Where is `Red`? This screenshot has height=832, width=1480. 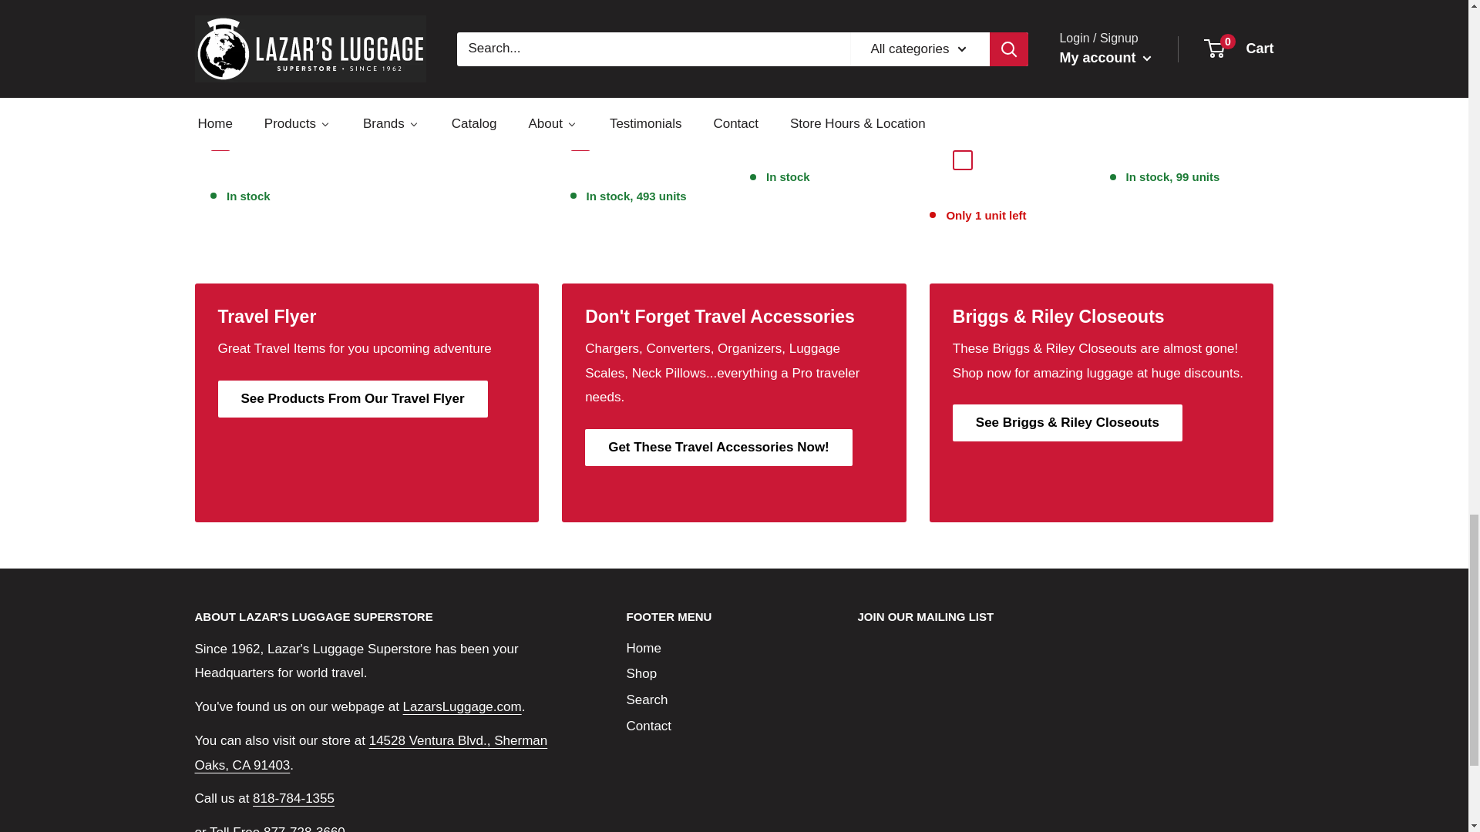
Red is located at coordinates (1119, 120).